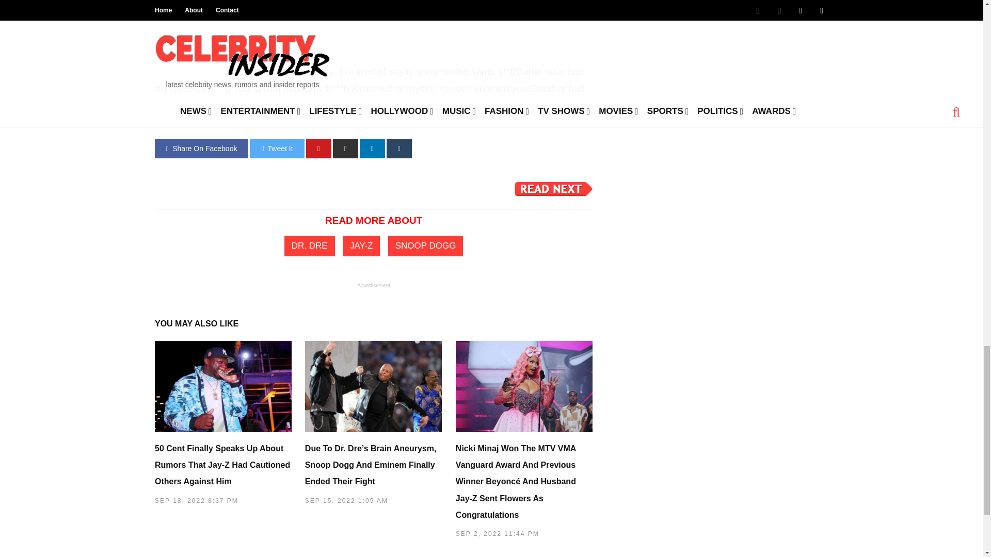 The image size is (991, 557). I want to click on Share On Pinterest, so click(318, 149).